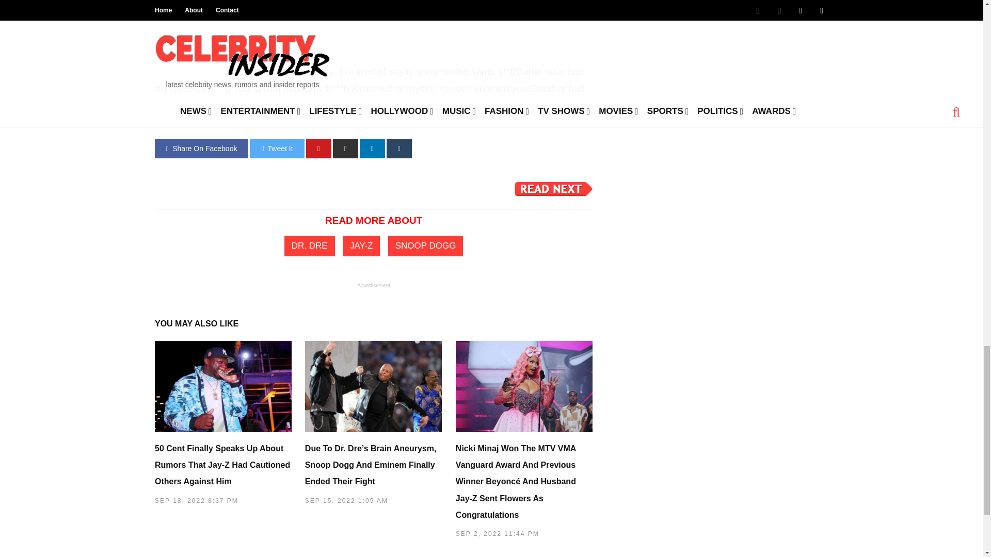 The image size is (991, 557). I want to click on Share On Pinterest, so click(318, 149).